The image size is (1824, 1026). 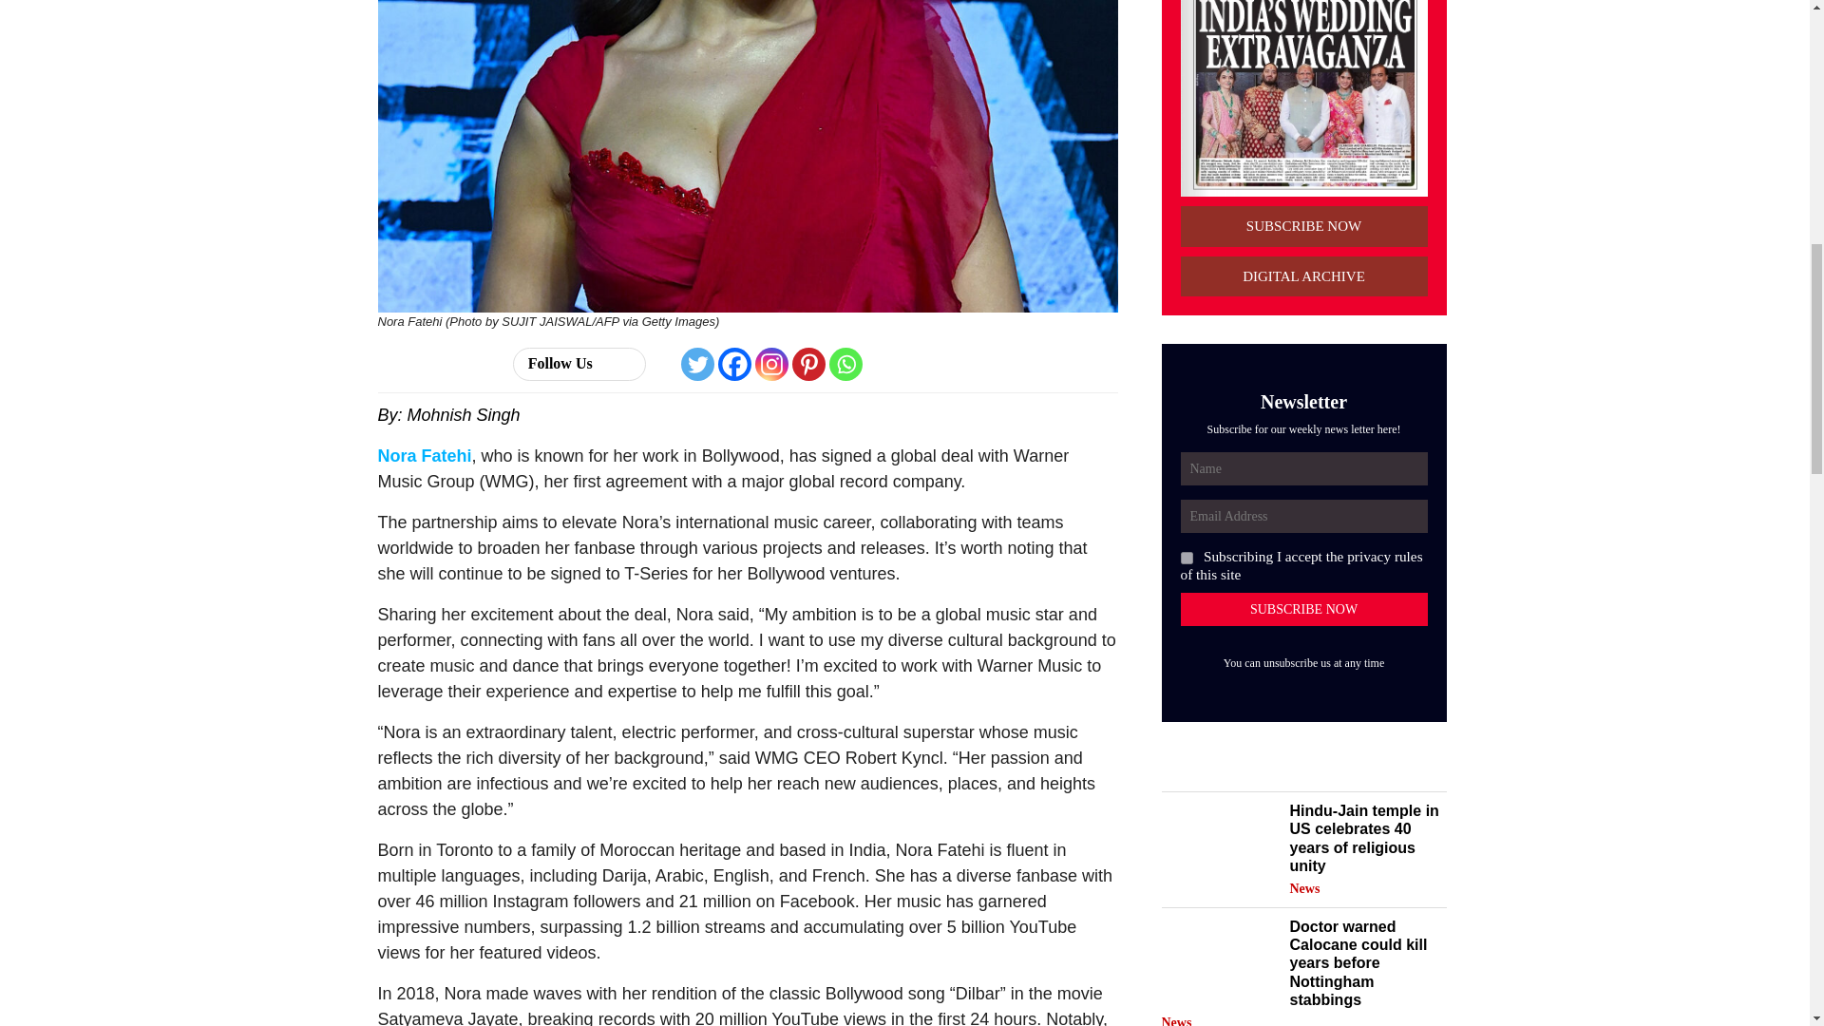 I want to click on Subscribe Now, so click(x=1303, y=609).